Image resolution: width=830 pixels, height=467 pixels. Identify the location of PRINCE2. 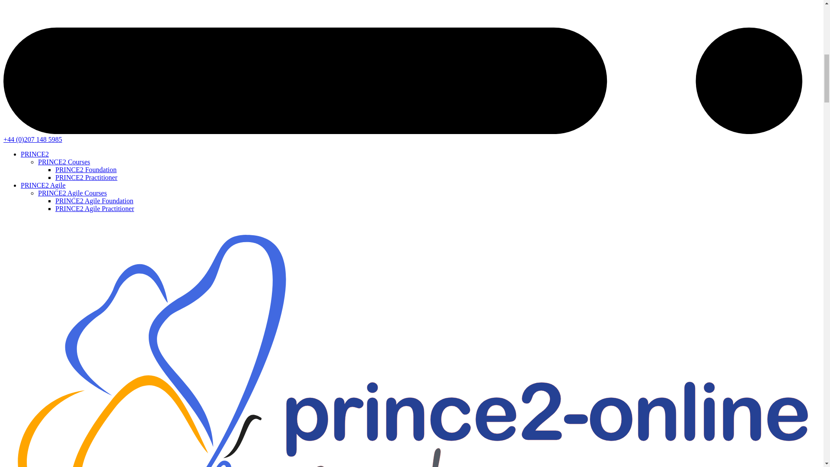
(35, 154).